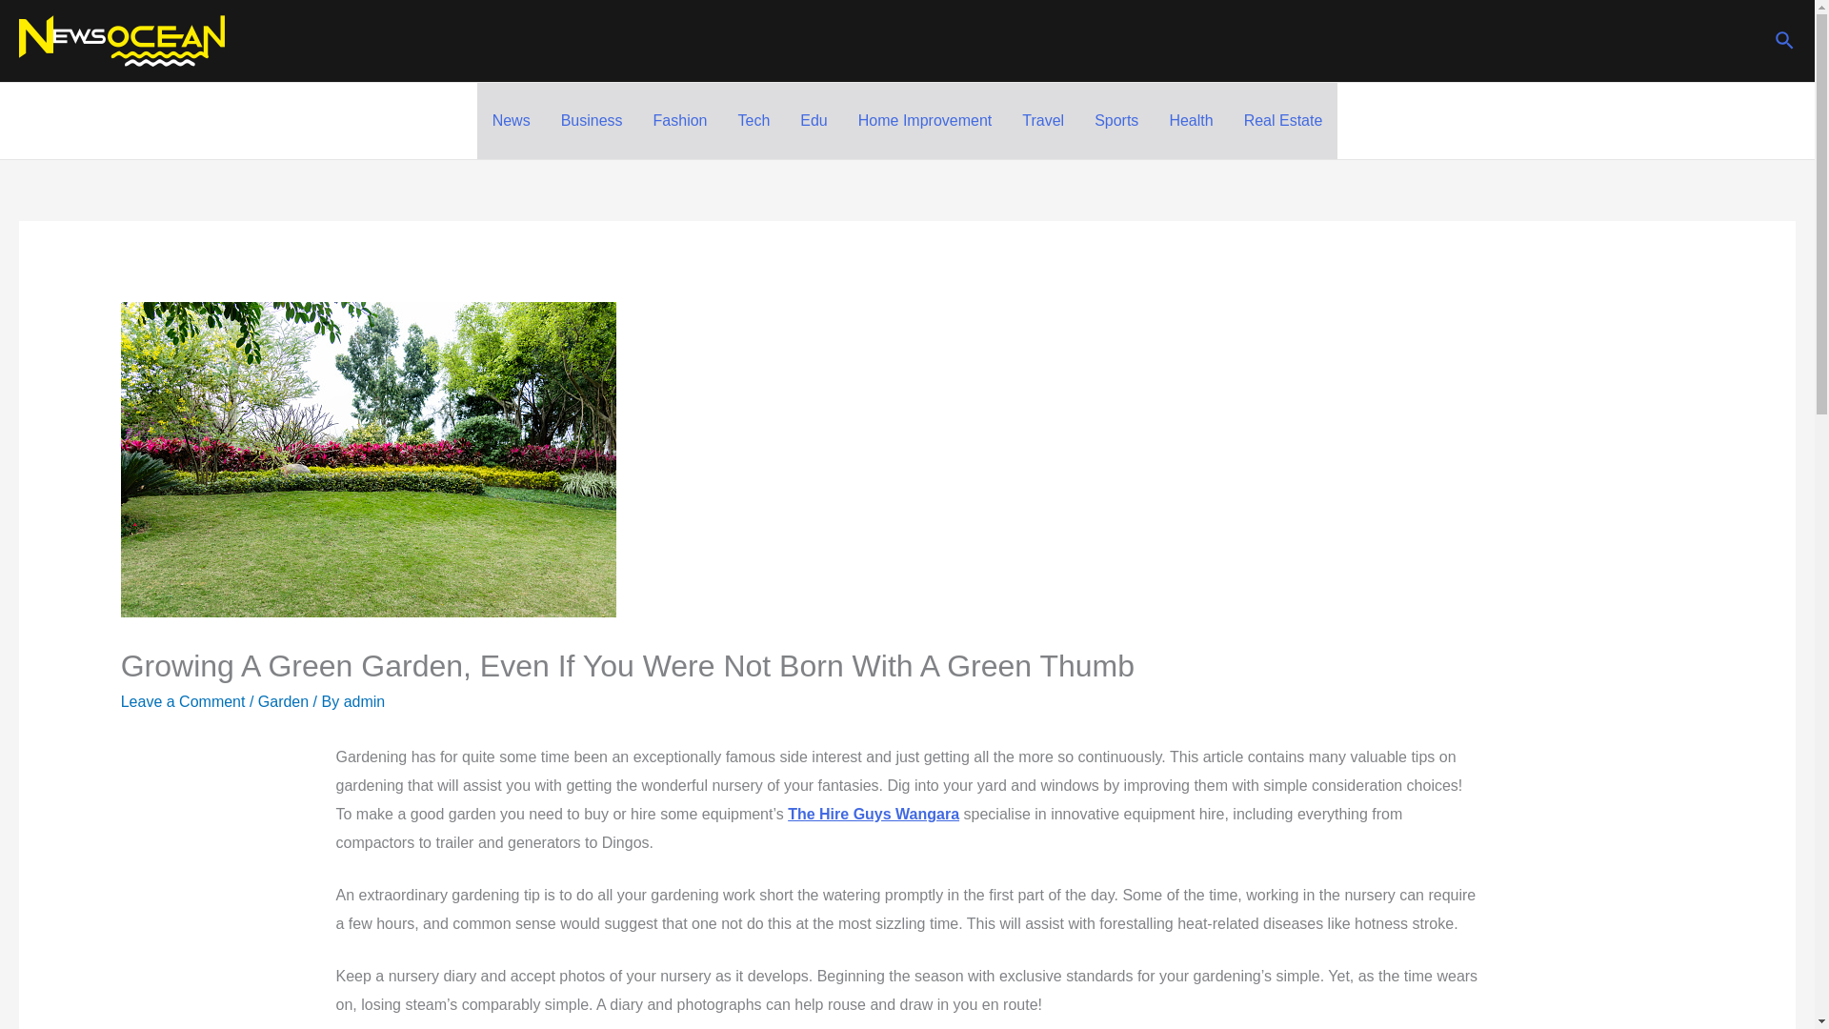 This screenshot has height=1029, width=1829. Describe the element at coordinates (1116, 121) in the screenshot. I see `Sports` at that location.